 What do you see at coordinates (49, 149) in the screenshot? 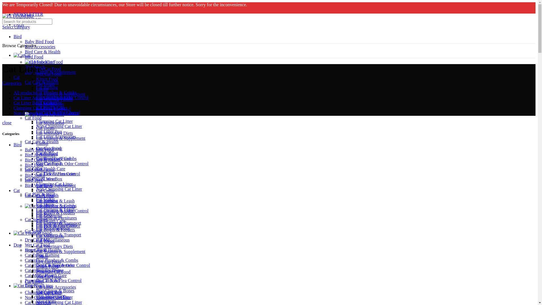
I see `Cat Grooming` at bounding box center [49, 149].